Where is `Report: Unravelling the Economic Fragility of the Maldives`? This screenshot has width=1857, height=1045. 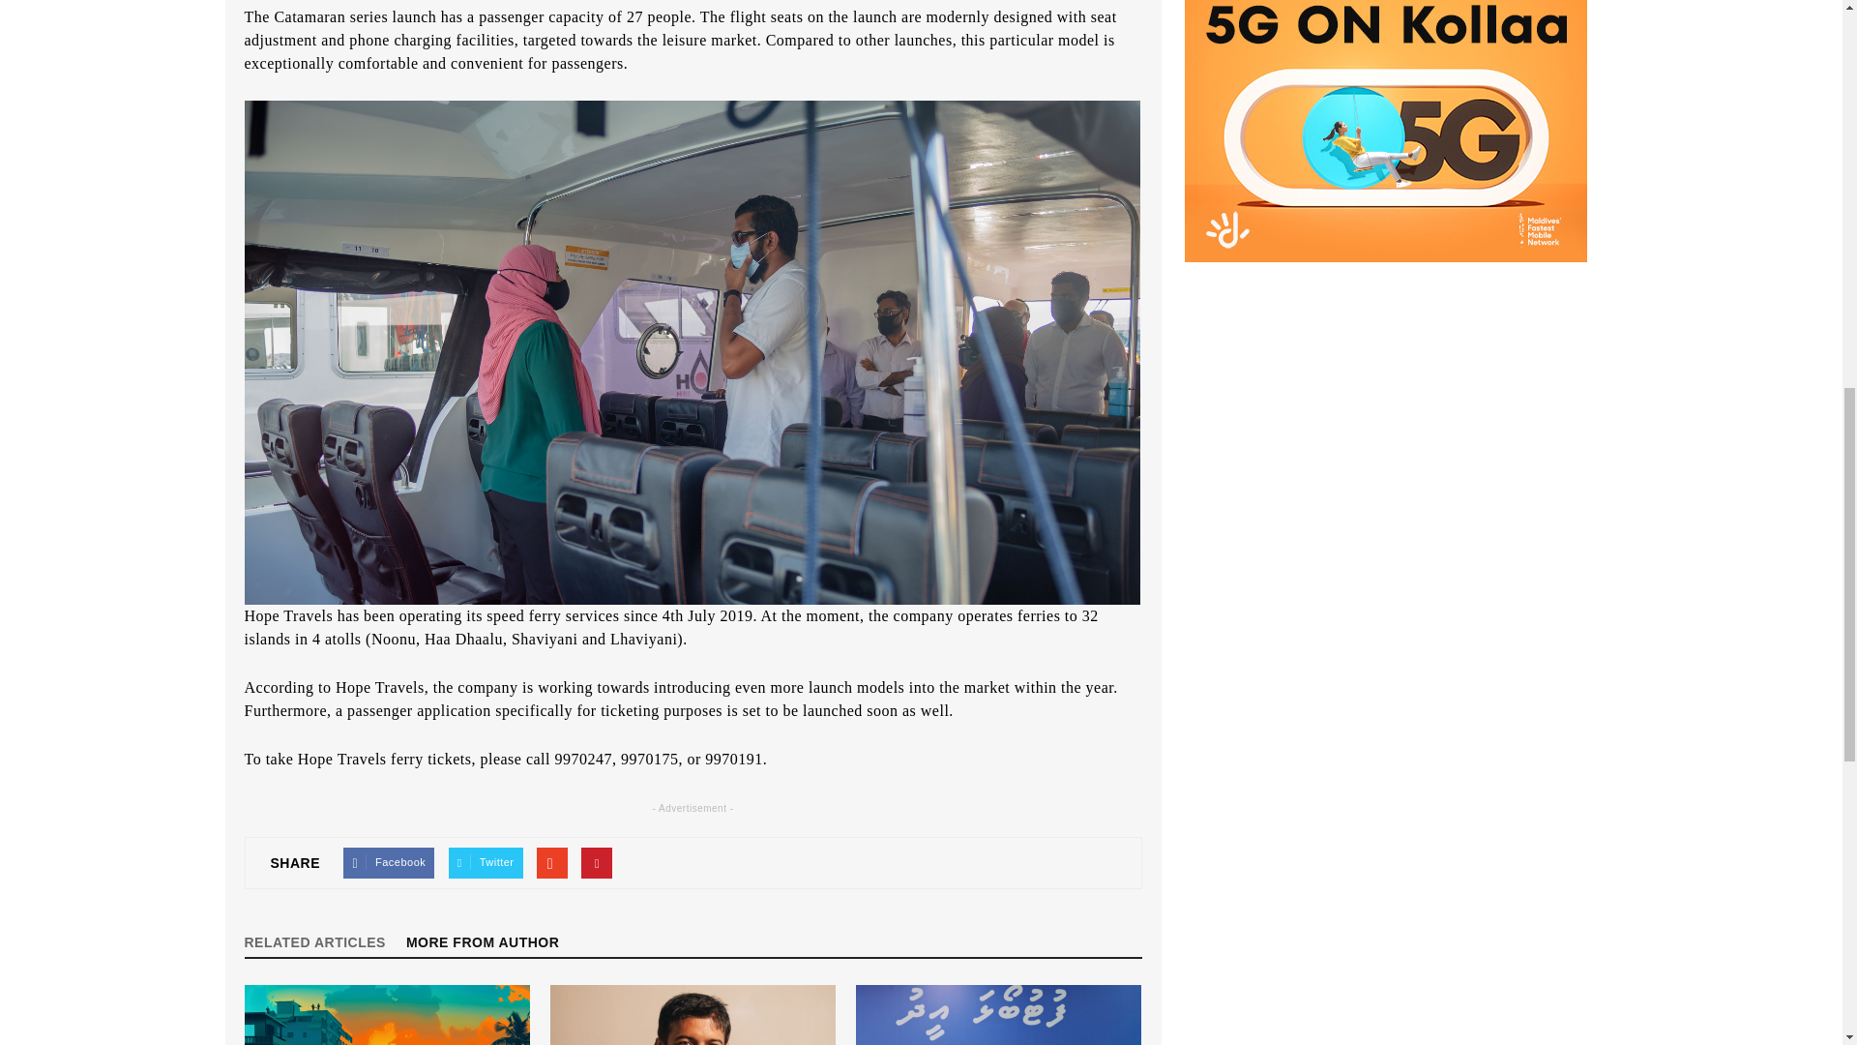
Report: Unravelling the Economic Fragility of the Maldives is located at coordinates (386, 1015).